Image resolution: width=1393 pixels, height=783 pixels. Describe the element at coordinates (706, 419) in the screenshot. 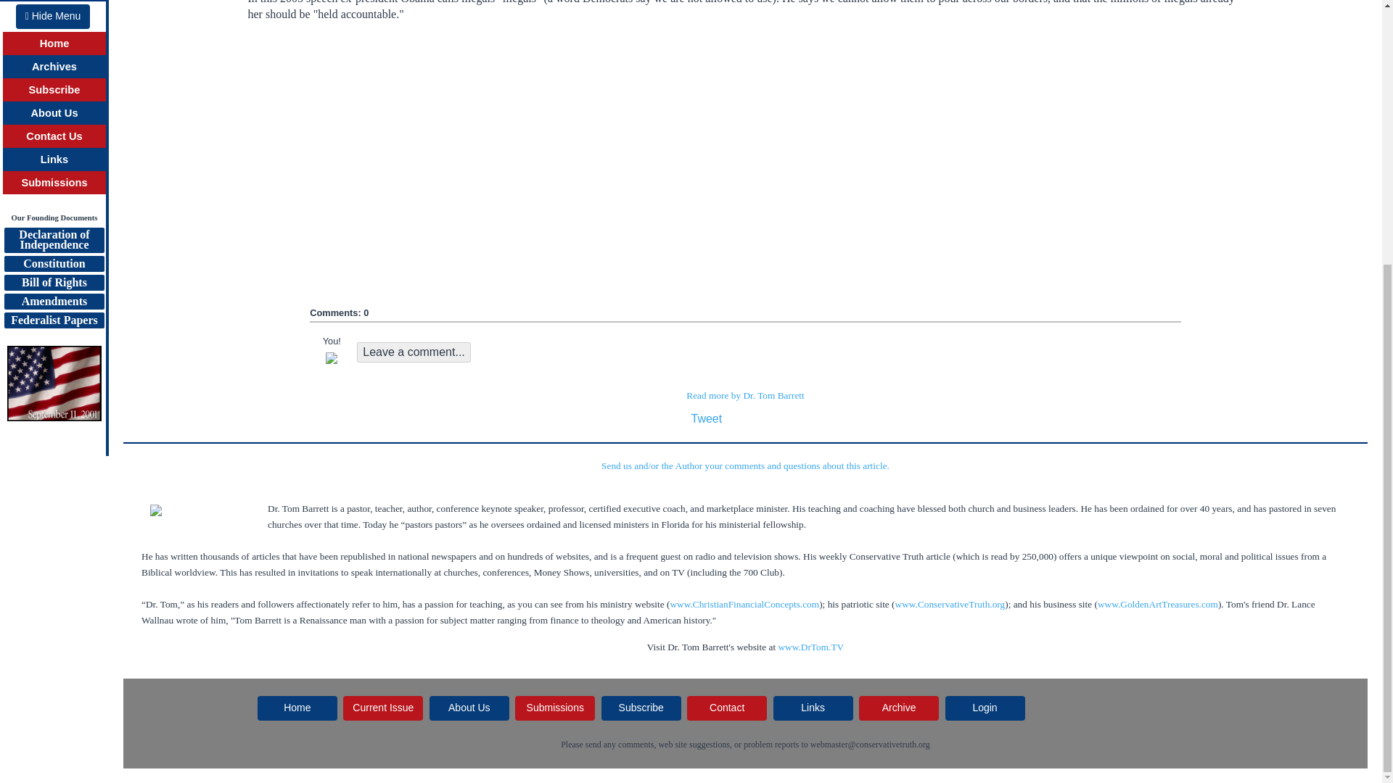

I see `Tweet` at that location.